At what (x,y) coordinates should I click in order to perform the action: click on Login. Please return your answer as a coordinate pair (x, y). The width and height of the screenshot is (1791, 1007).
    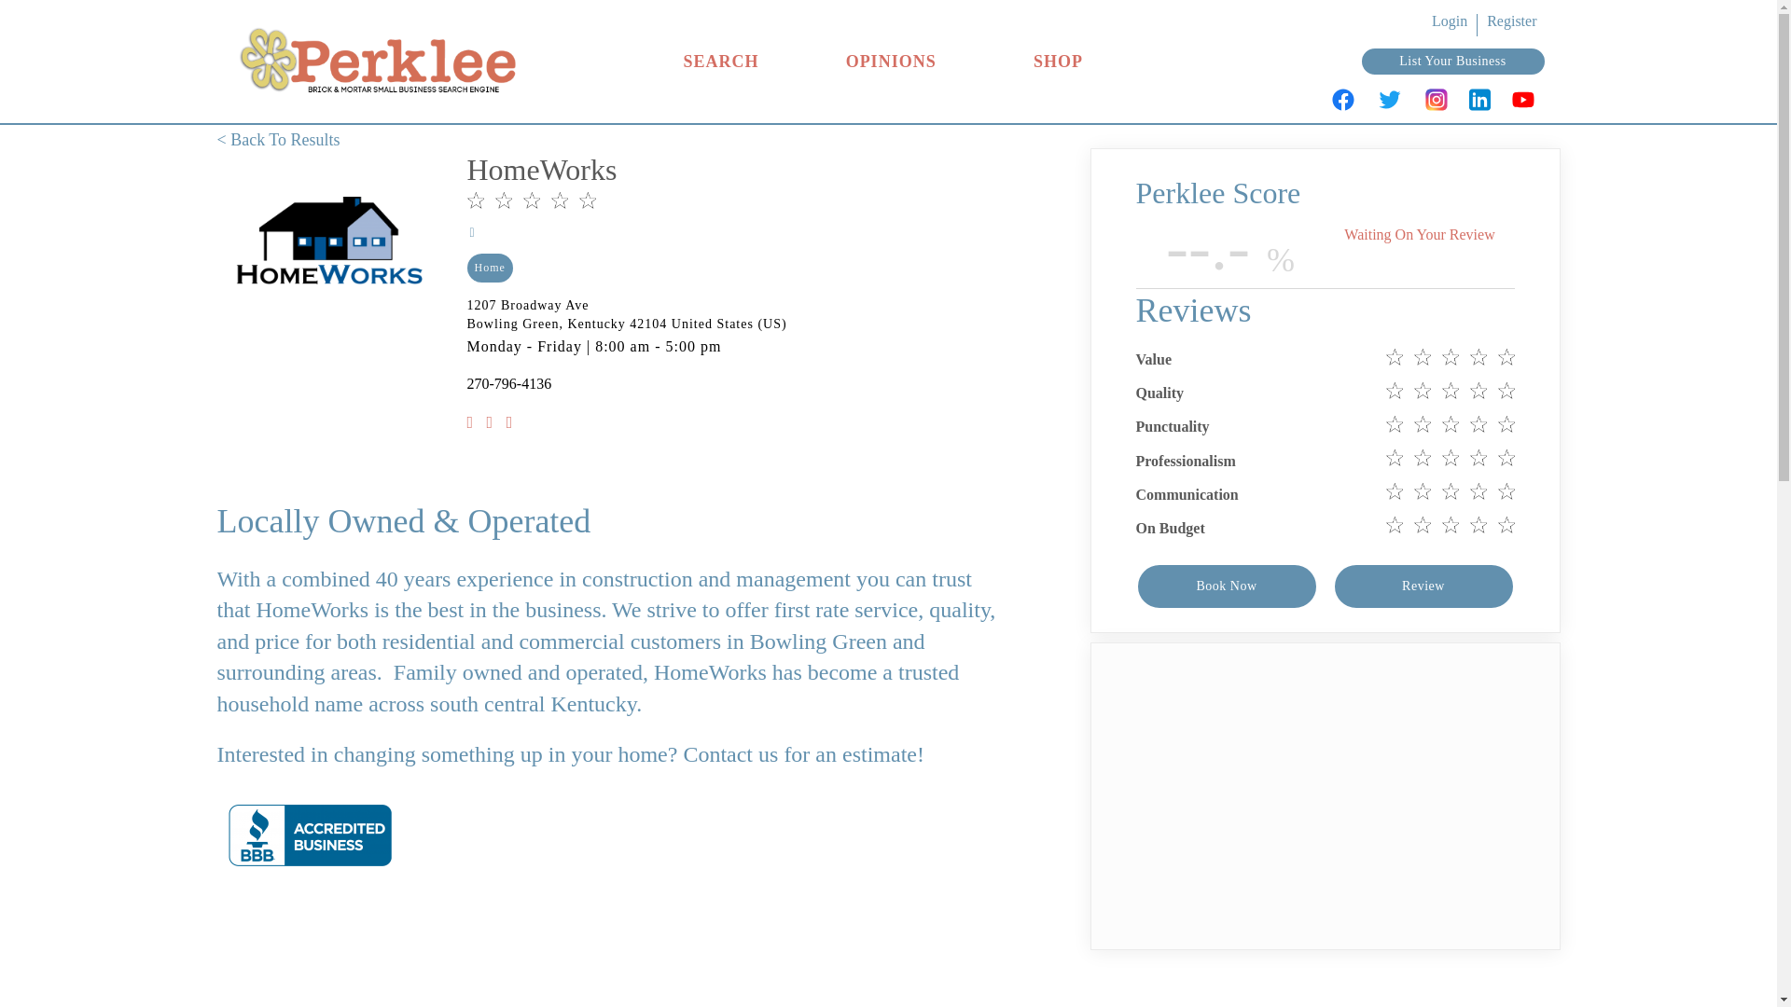
    Looking at the image, I should click on (1449, 21).